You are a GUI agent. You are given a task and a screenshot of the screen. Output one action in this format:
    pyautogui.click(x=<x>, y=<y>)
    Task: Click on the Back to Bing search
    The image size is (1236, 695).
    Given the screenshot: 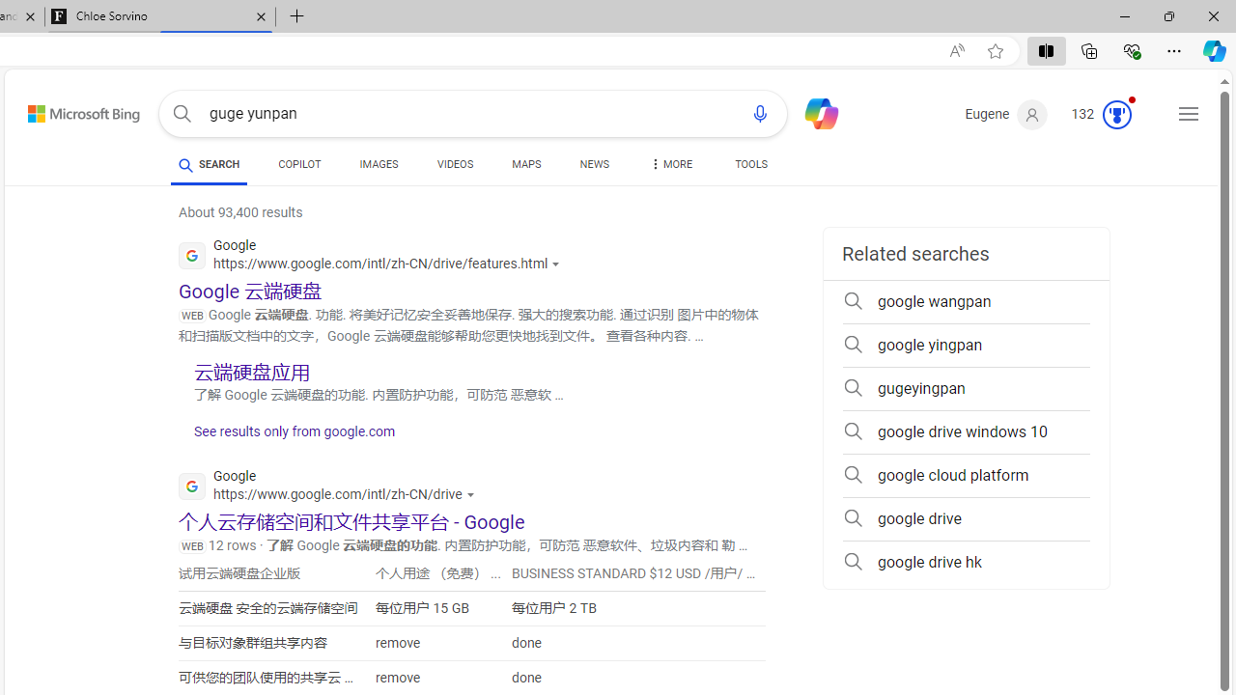 What is the action you would take?
    pyautogui.click(x=71, y=110)
    